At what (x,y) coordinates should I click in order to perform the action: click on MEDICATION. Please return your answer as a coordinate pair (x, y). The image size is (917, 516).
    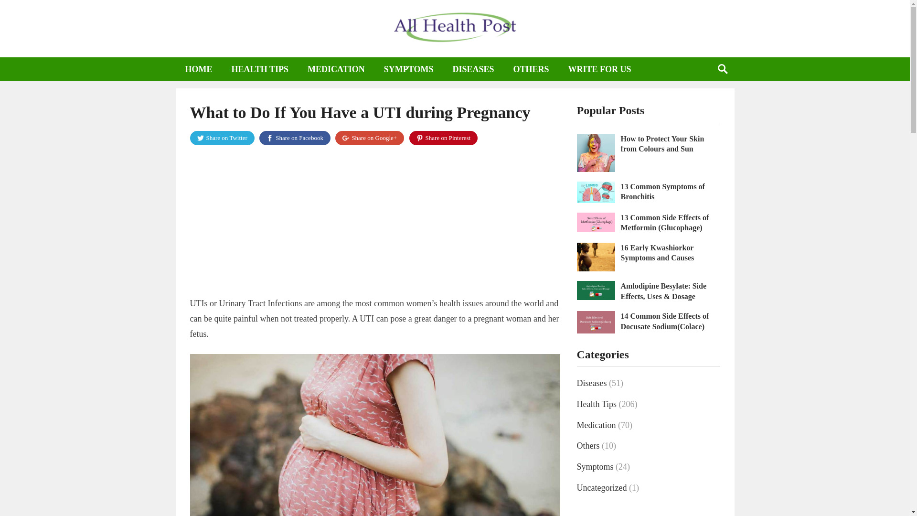
    Looking at the image, I should click on (336, 69).